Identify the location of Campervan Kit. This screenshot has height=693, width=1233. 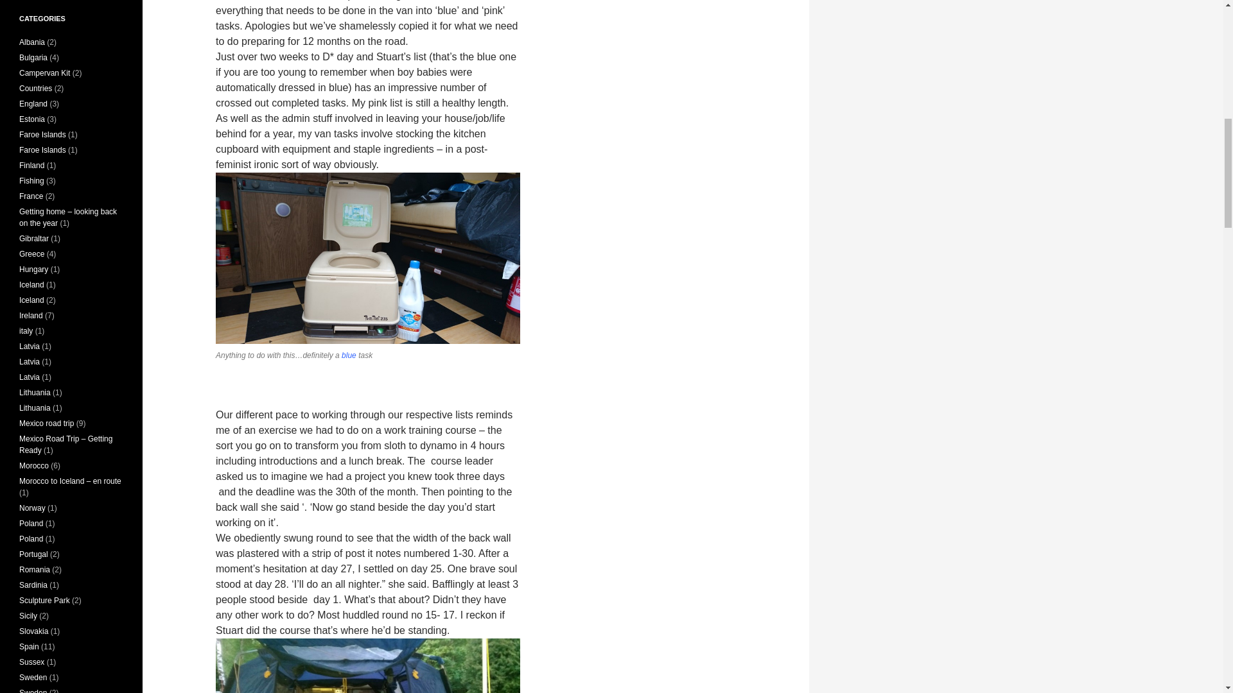
(45, 73).